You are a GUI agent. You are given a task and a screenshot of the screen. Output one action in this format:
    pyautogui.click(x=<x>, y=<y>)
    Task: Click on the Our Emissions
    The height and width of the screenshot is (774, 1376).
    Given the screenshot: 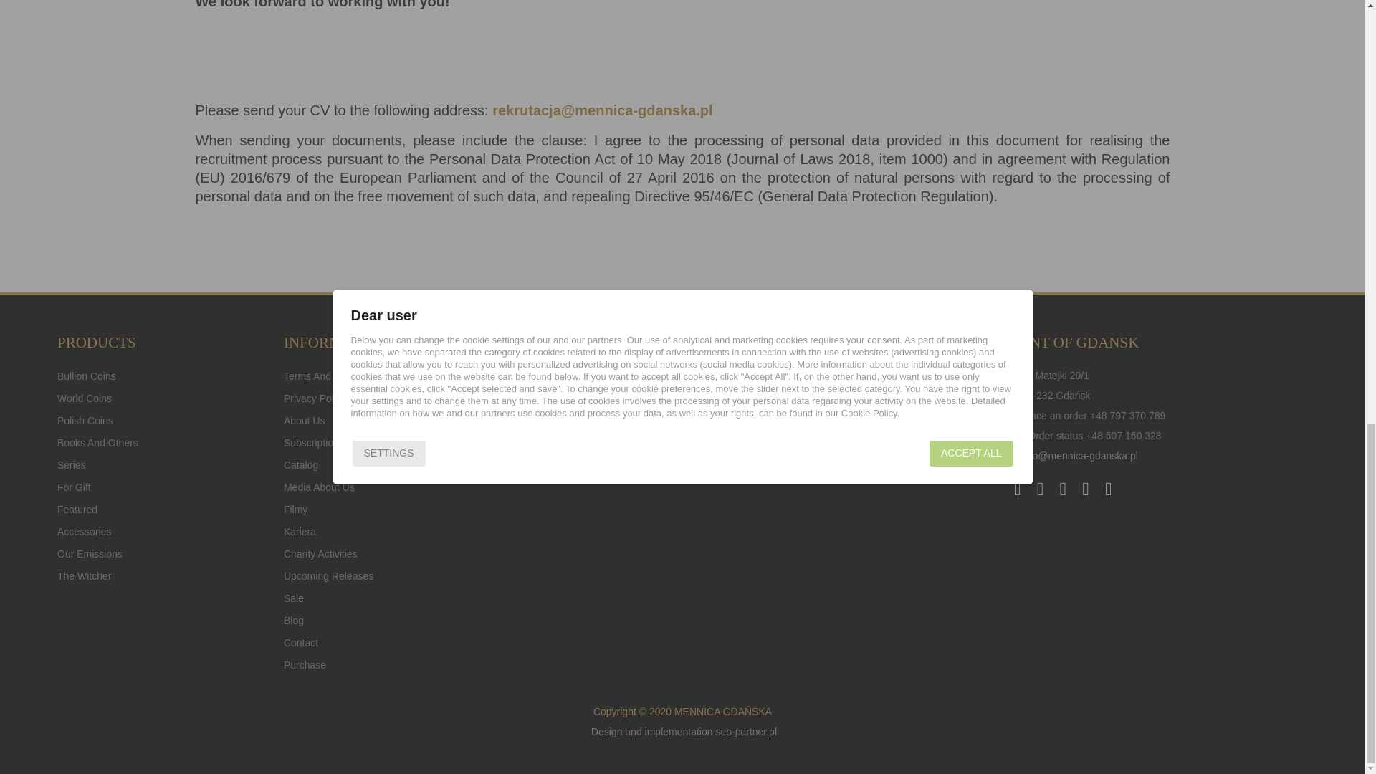 What is the action you would take?
    pyautogui.click(x=90, y=554)
    